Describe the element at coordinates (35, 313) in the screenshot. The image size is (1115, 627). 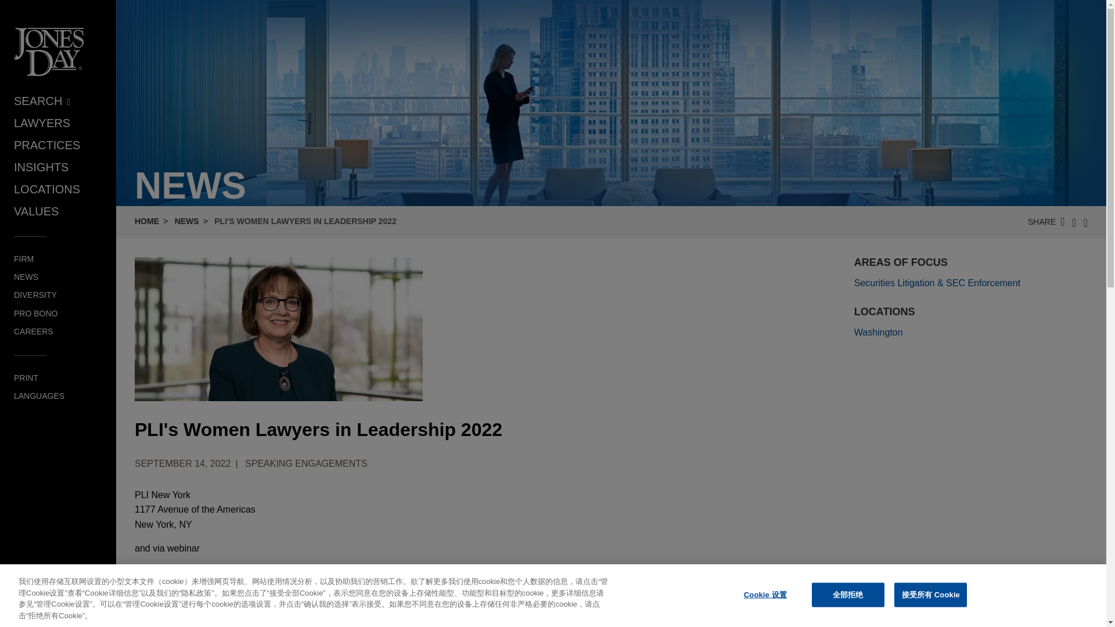
I see `PRO BONO` at that location.